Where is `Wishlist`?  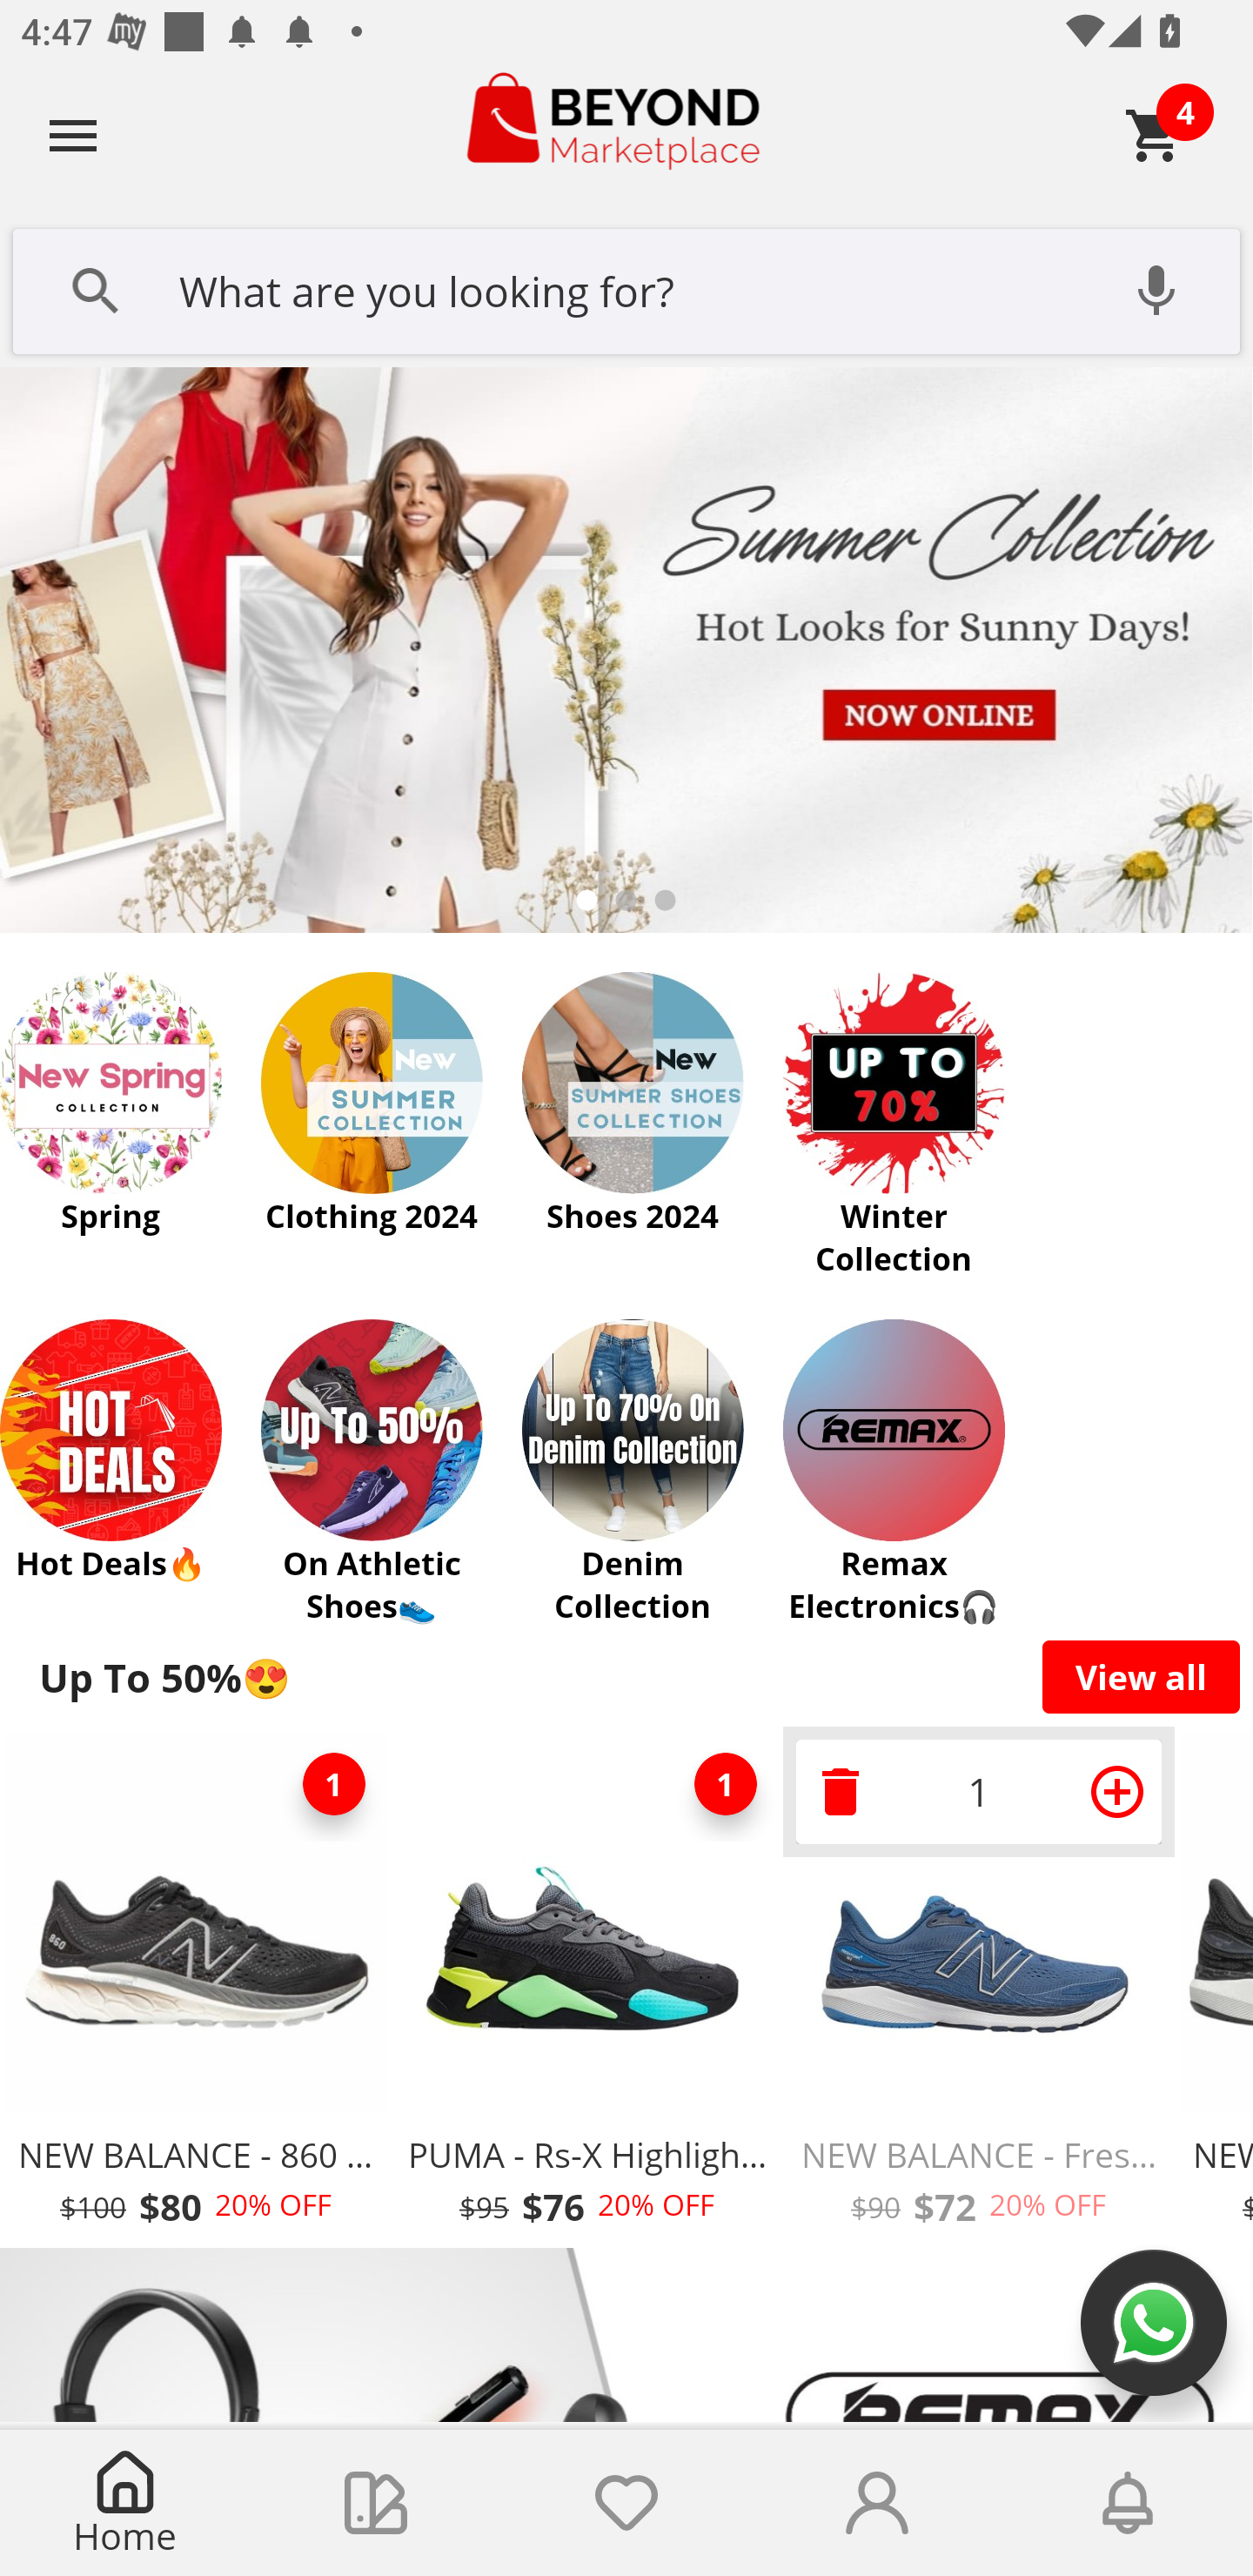 Wishlist is located at coordinates (626, 2503).